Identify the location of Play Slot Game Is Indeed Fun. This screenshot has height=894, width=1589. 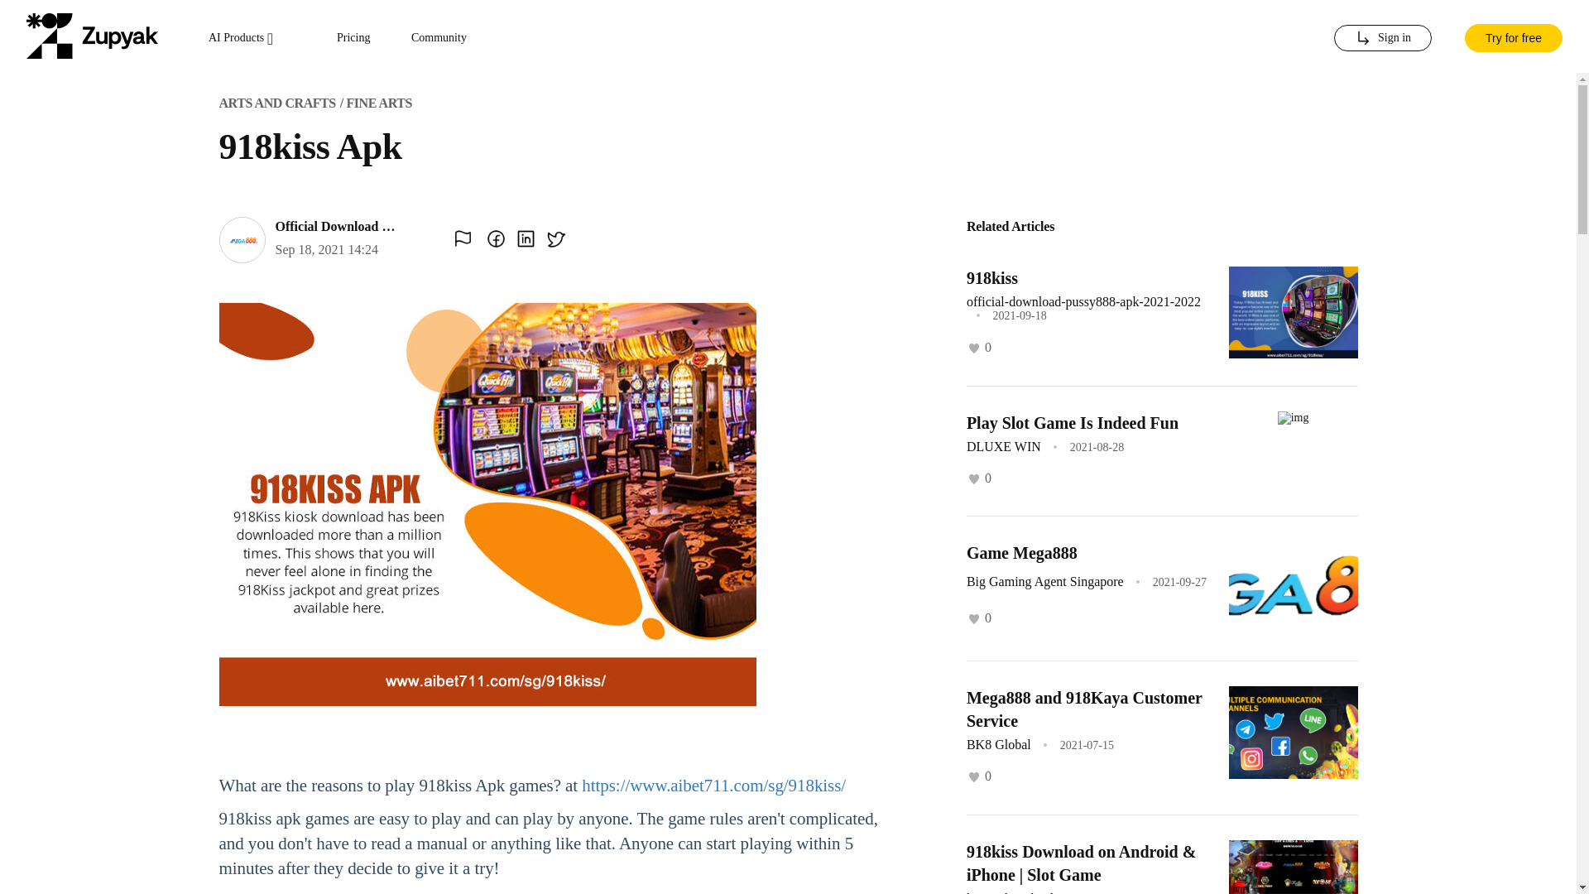
(1073, 422).